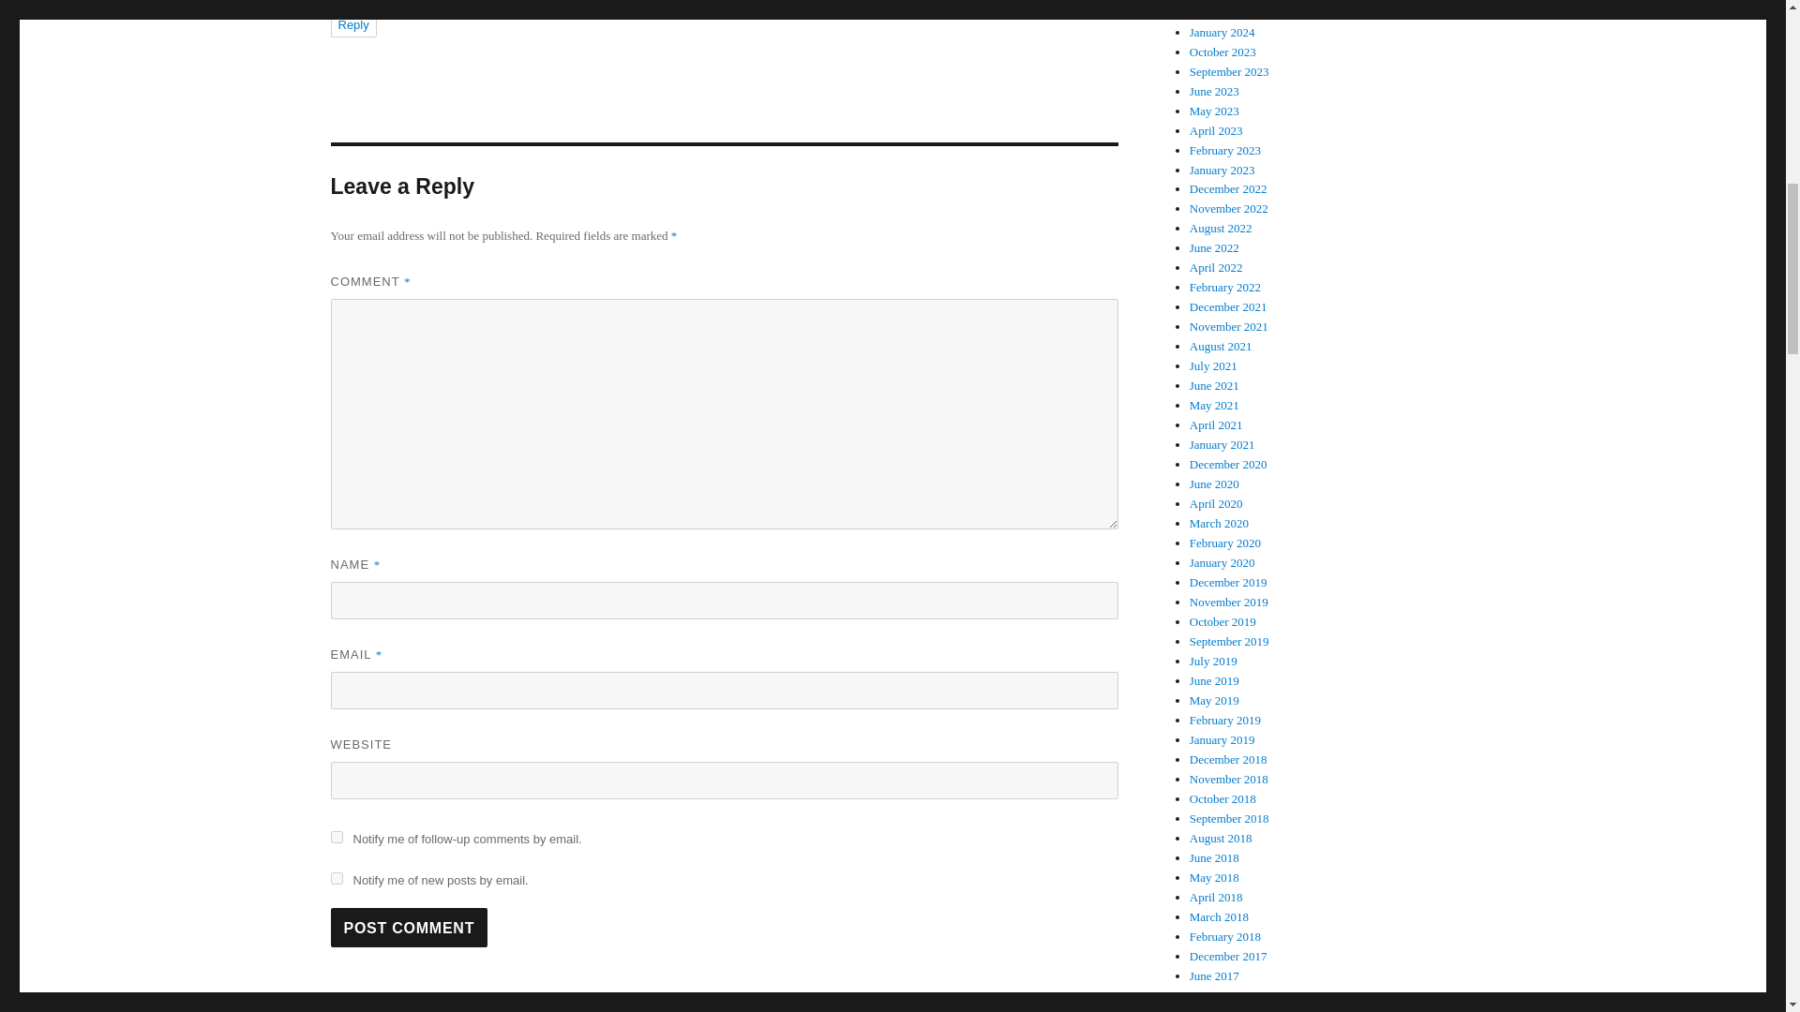  What do you see at coordinates (1229, 208) in the screenshot?
I see `November 2022` at bounding box center [1229, 208].